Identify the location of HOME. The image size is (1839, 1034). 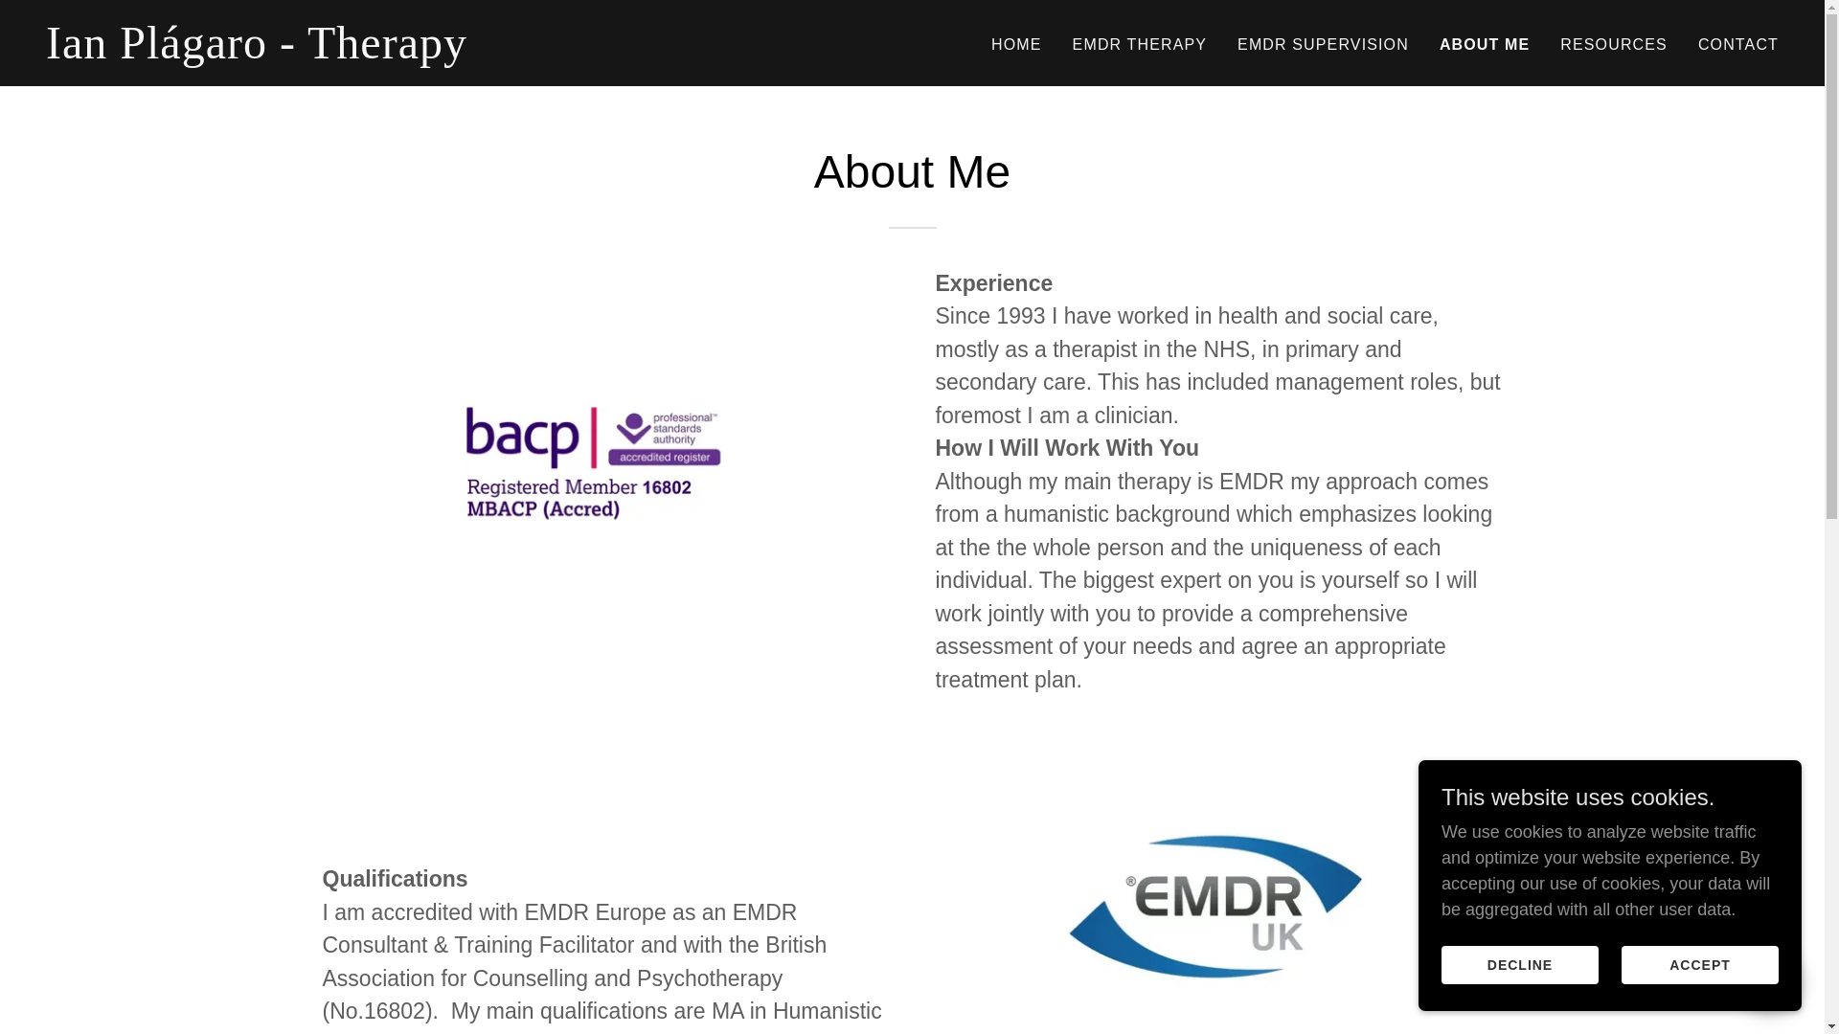
(1017, 44).